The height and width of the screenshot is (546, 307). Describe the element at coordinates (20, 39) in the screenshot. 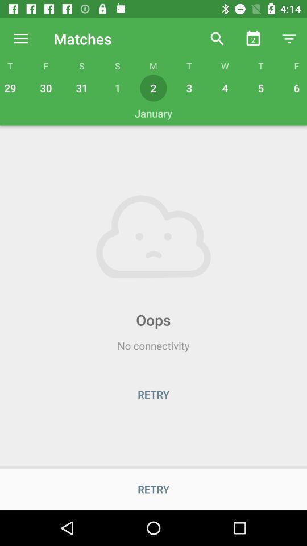

I see `click the icon to the left of f item` at that location.